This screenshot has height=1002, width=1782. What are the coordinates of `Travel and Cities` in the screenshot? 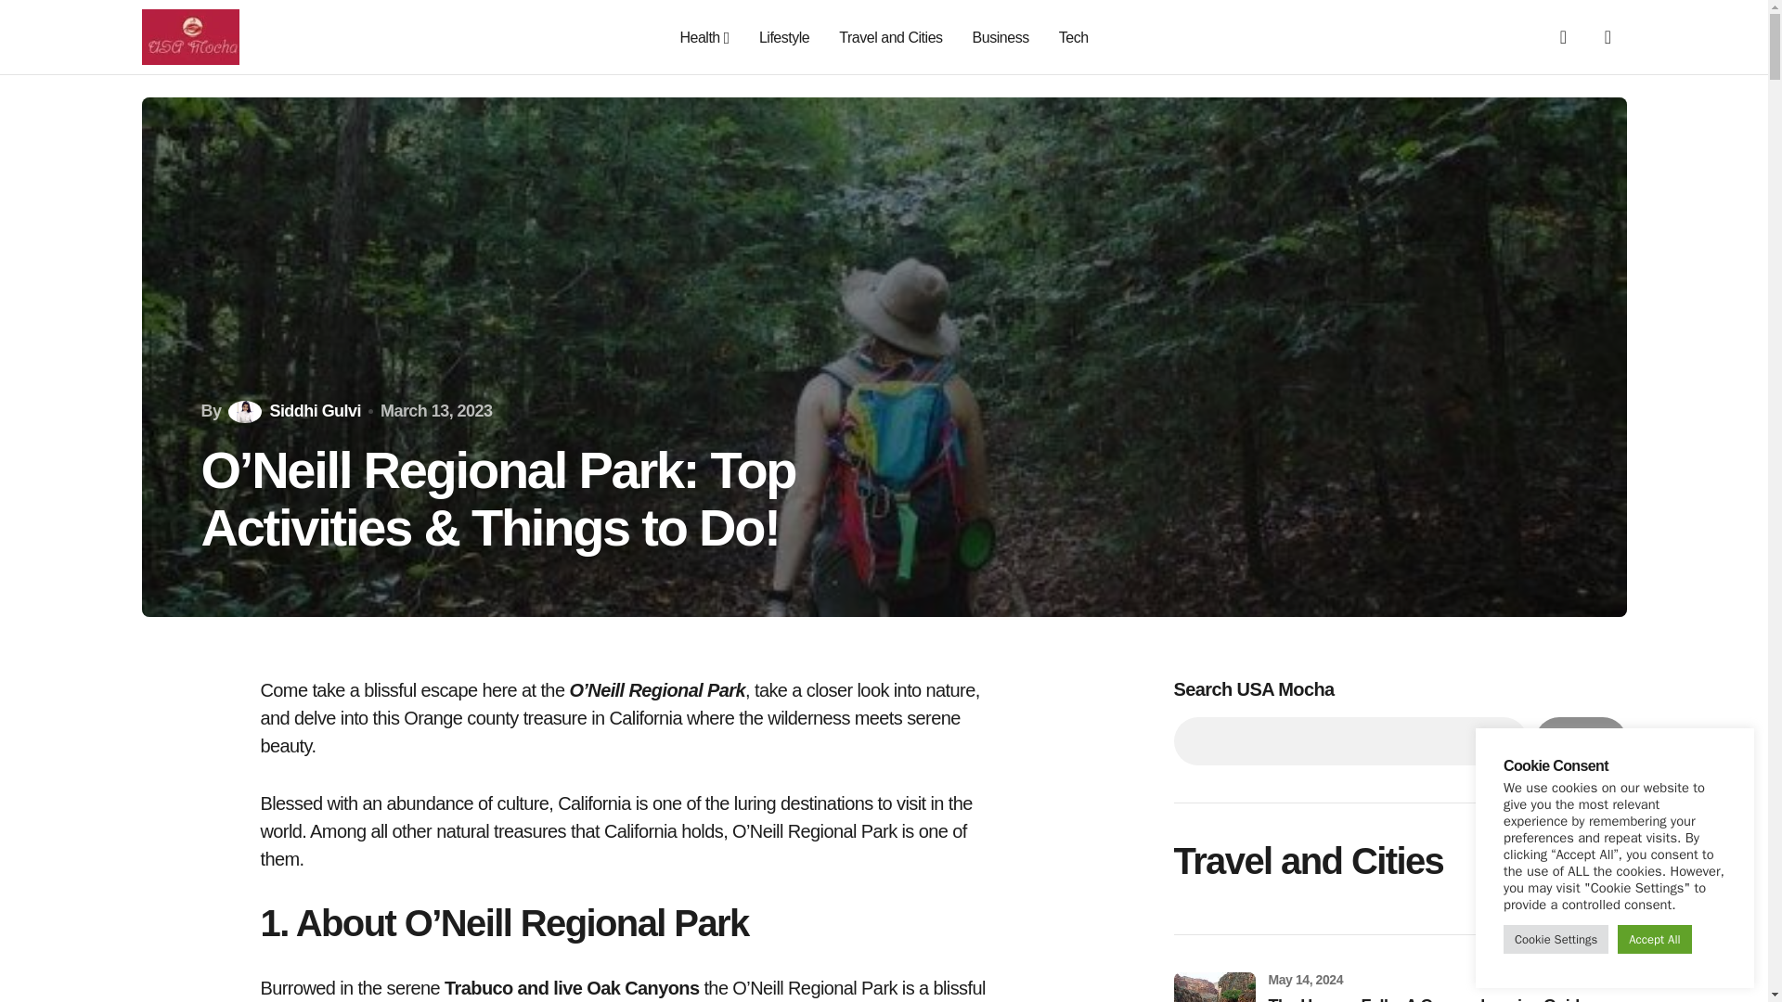 It's located at (891, 37).